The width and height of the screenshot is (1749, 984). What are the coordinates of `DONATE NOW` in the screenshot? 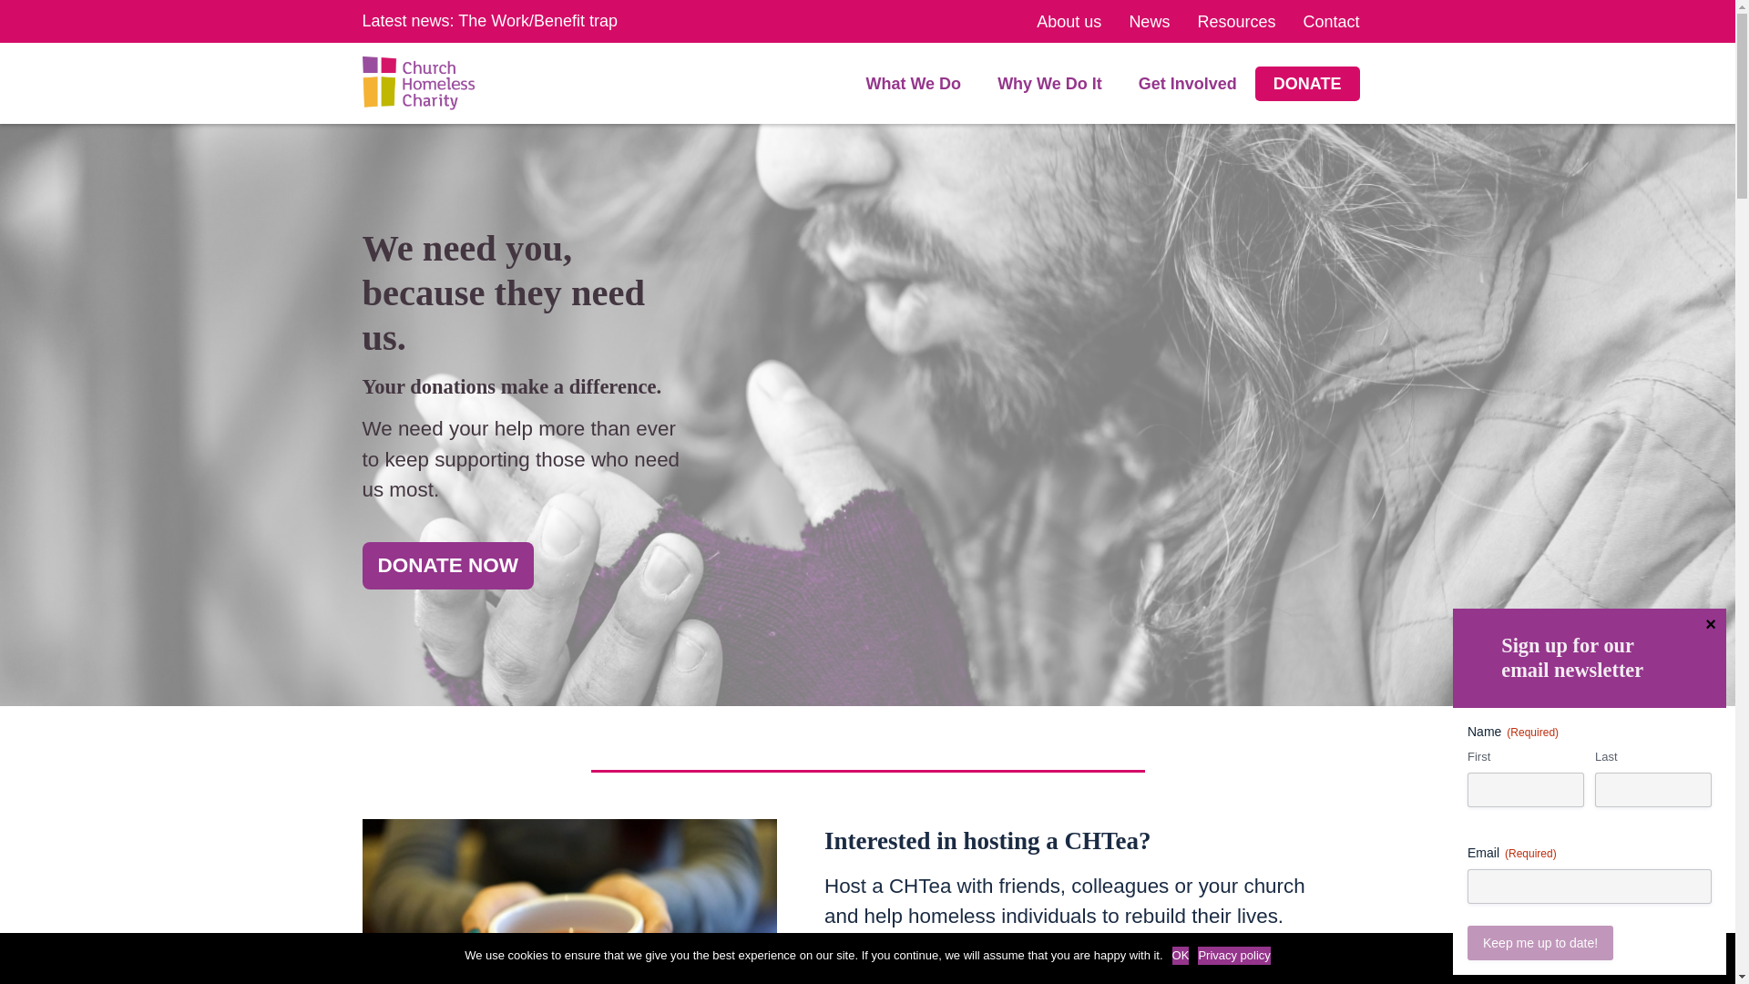 It's located at (448, 565).